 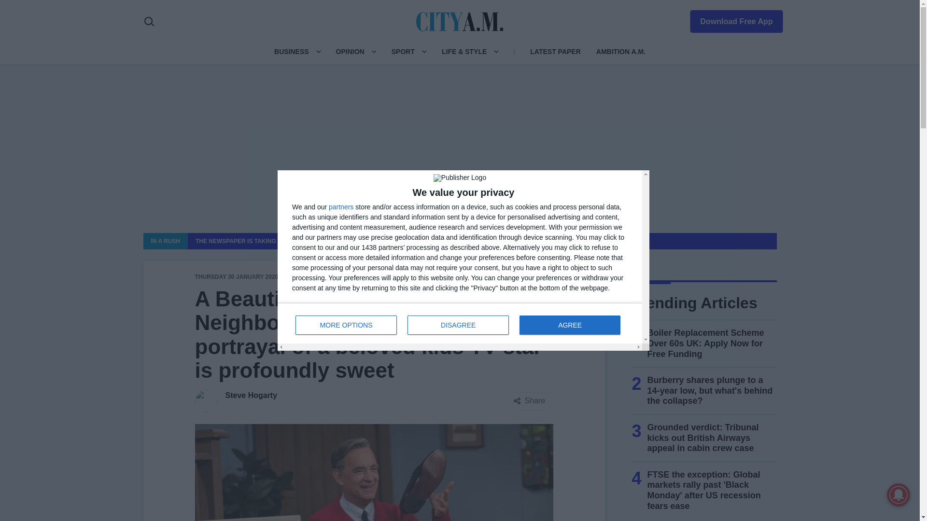 I want to click on Download Free App, so click(x=730, y=19).